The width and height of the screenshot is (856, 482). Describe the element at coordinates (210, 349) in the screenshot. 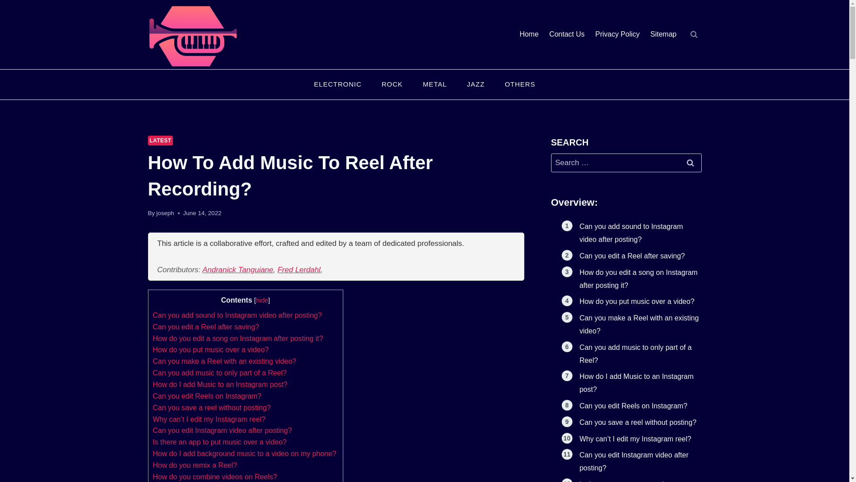

I see `How do you put music over a video?` at that location.